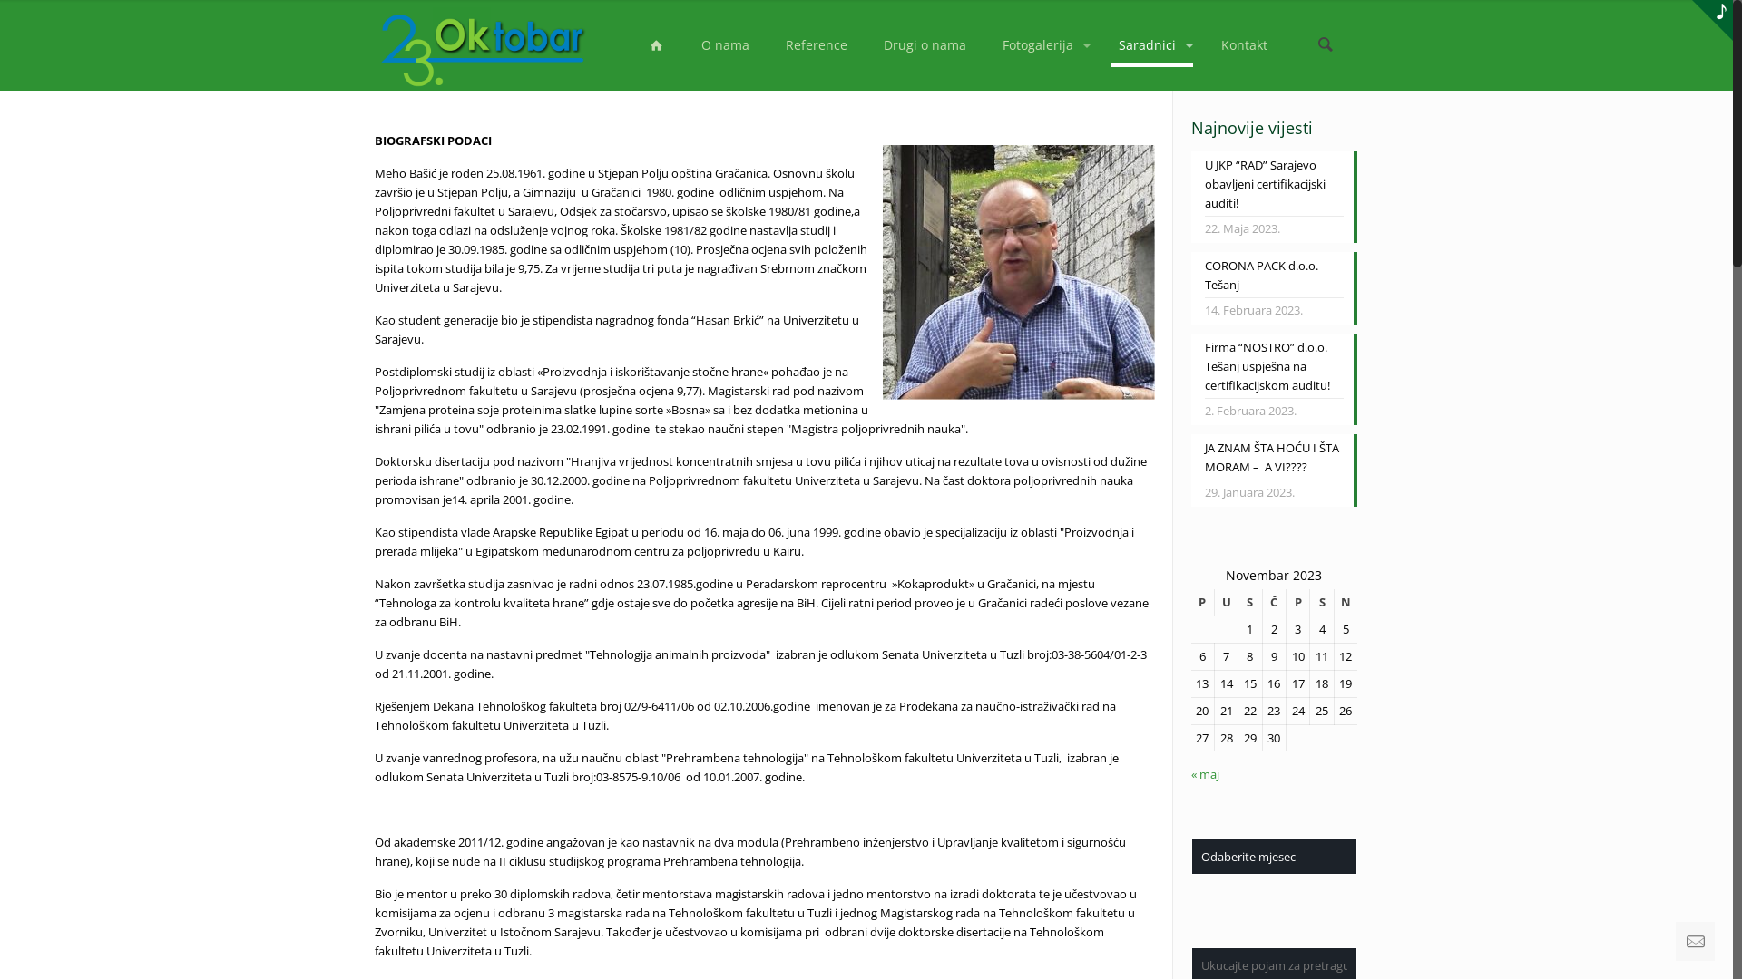  What do you see at coordinates (817, 45) in the screenshot?
I see `Reference` at bounding box center [817, 45].